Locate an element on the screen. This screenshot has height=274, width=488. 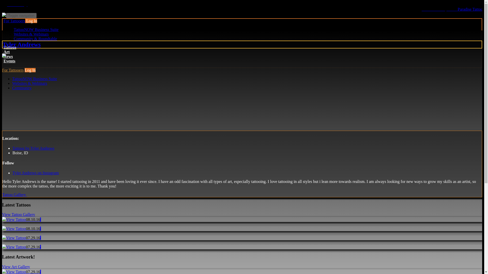
Art is located at coordinates (7, 52).